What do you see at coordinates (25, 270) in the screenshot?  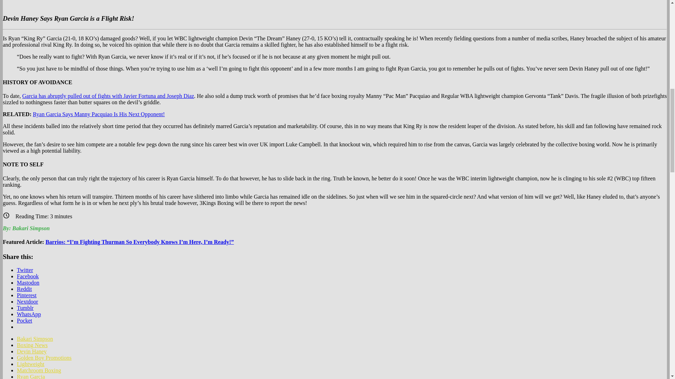 I see `Twitter` at bounding box center [25, 270].